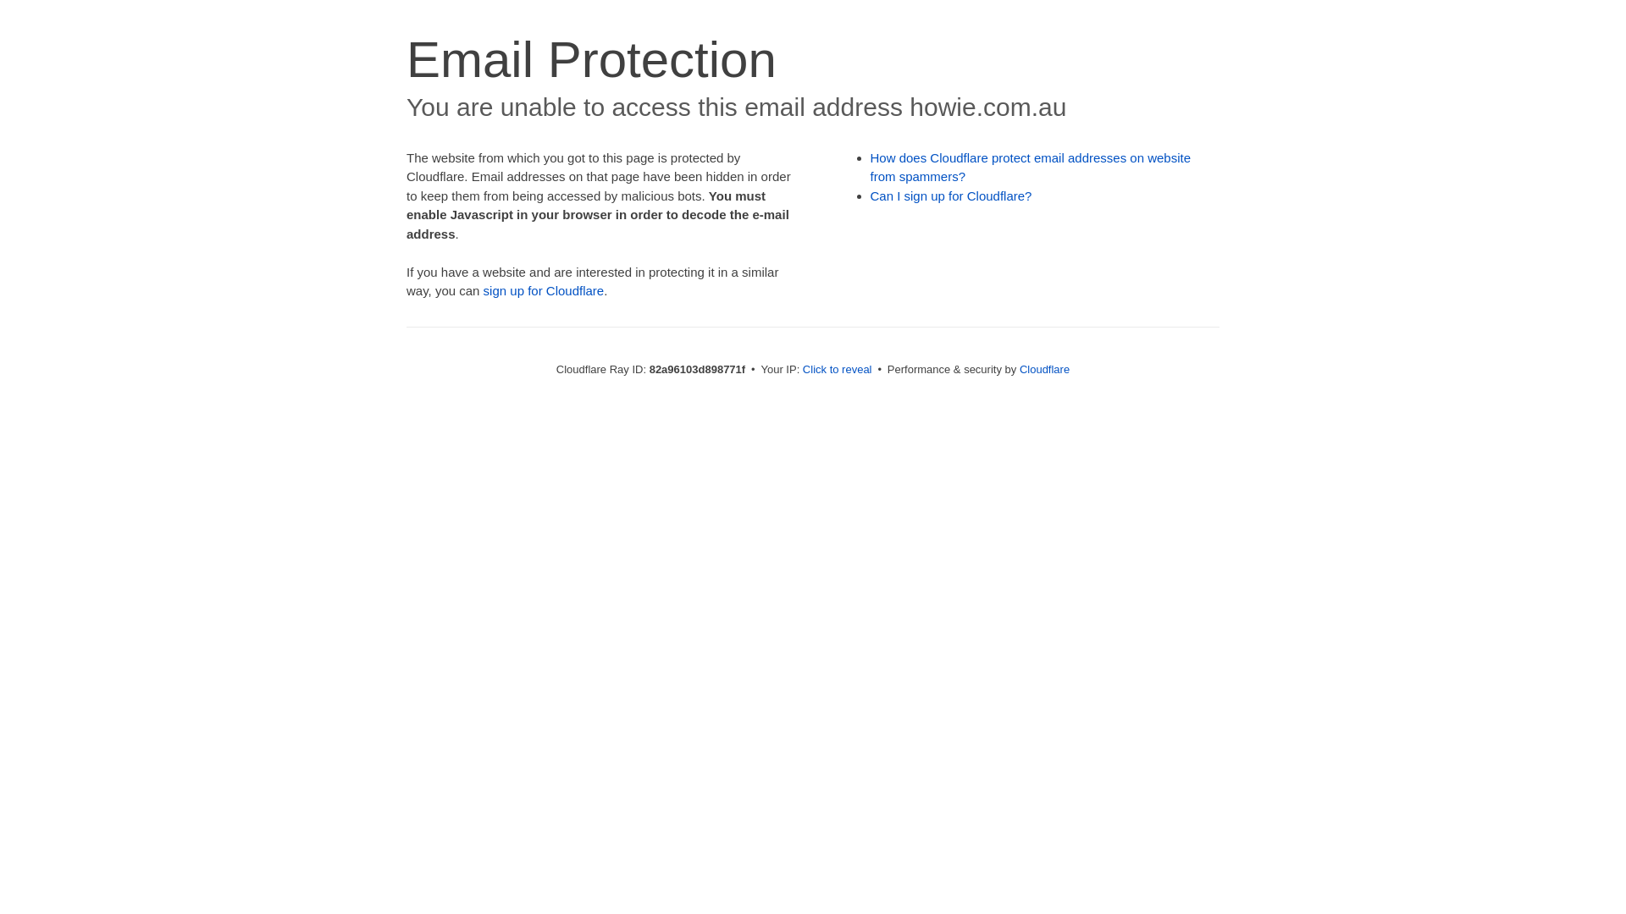 The image size is (1626, 914). What do you see at coordinates (952, 196) in the screenshot?
I see `Can I sign up for Cloudflare?` at bounding box center [952, 196].